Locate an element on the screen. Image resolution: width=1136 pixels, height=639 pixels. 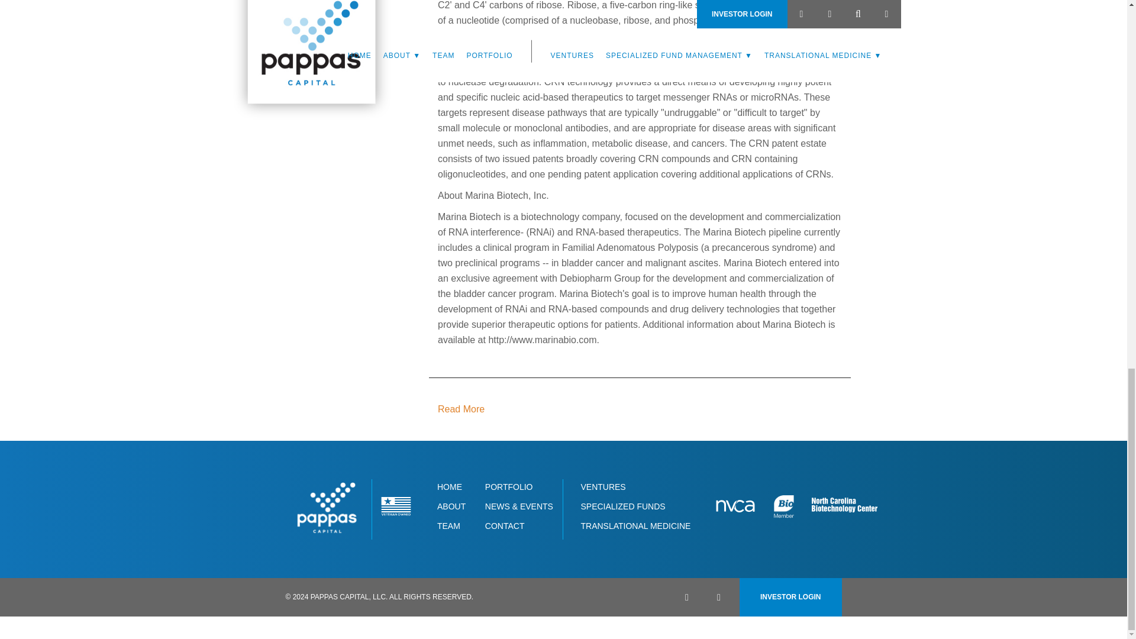
ABOUT is located at coordinates (451, 506).